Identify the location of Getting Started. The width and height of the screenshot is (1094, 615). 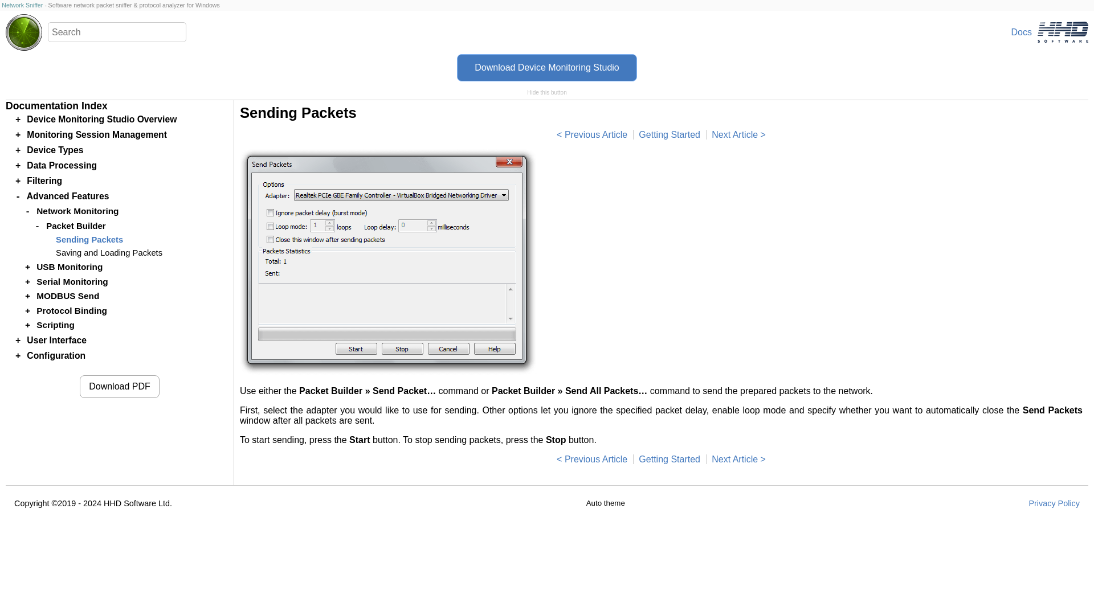
(669, 459).